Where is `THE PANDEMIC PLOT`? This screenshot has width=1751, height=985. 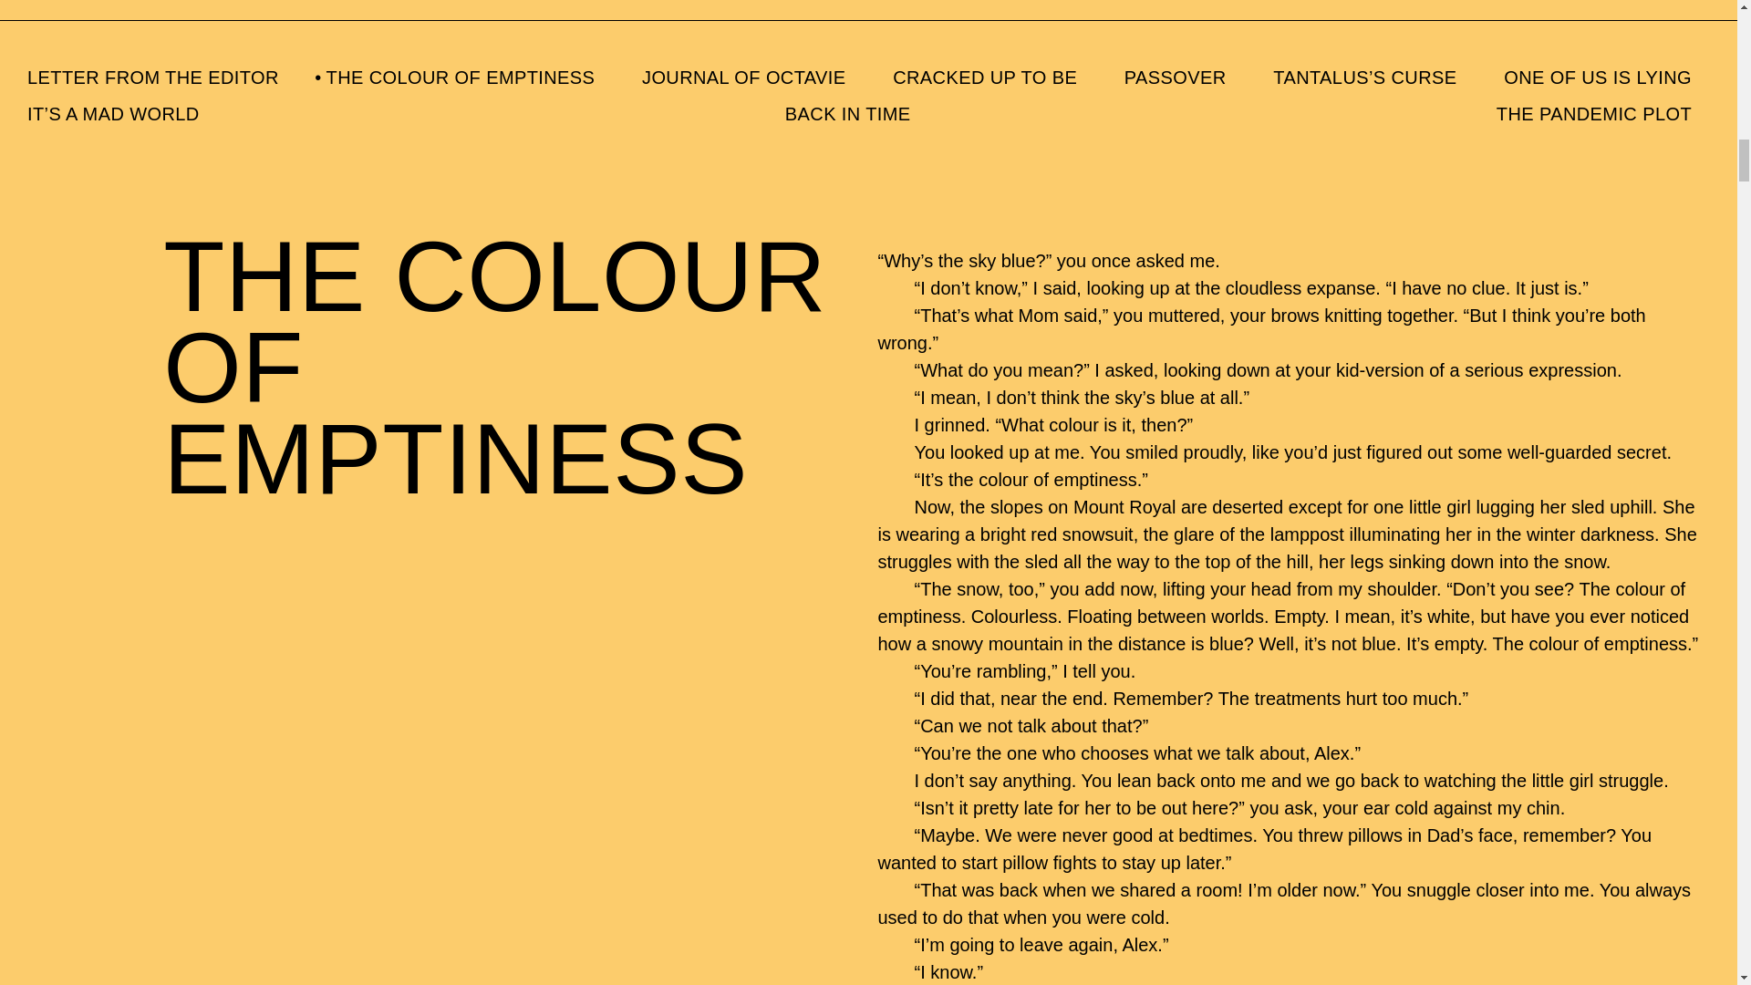 THE PANDEMIC PLOT is located at coordinates (1594, 113).